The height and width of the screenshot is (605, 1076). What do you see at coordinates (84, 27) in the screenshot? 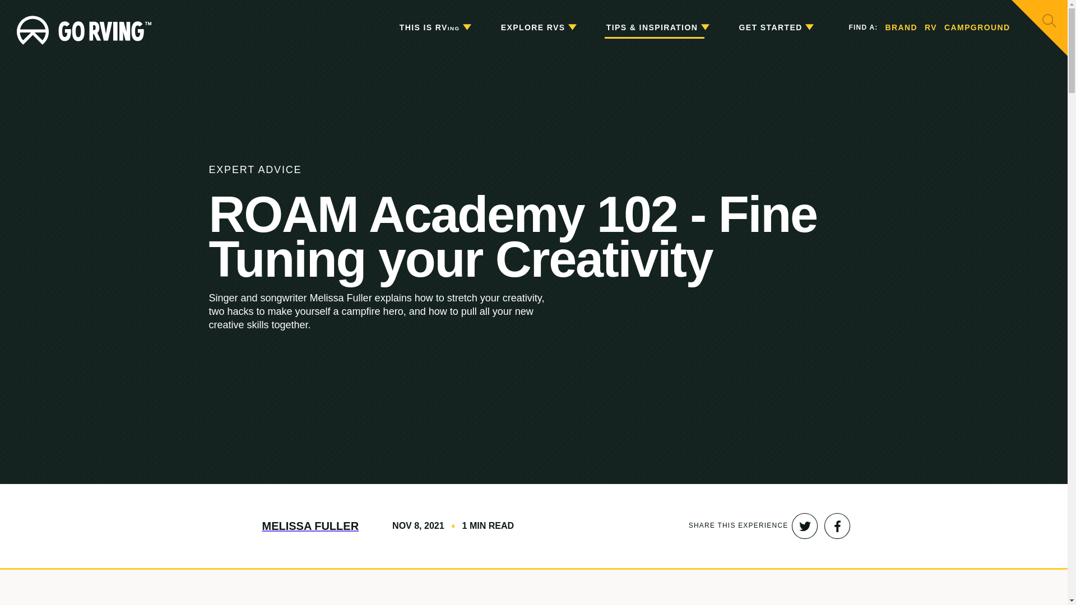
I see `GoRVing` at bounding box center [84, 27].